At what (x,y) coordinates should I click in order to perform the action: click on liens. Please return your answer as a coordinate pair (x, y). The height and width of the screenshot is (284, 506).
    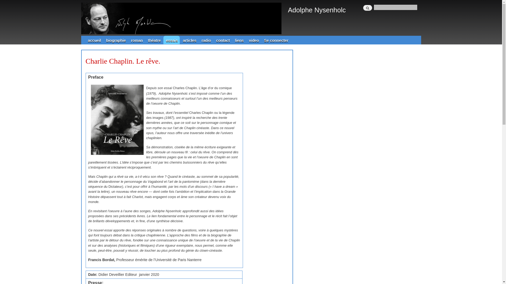
    Looking at the image, I should click on (239, 40).